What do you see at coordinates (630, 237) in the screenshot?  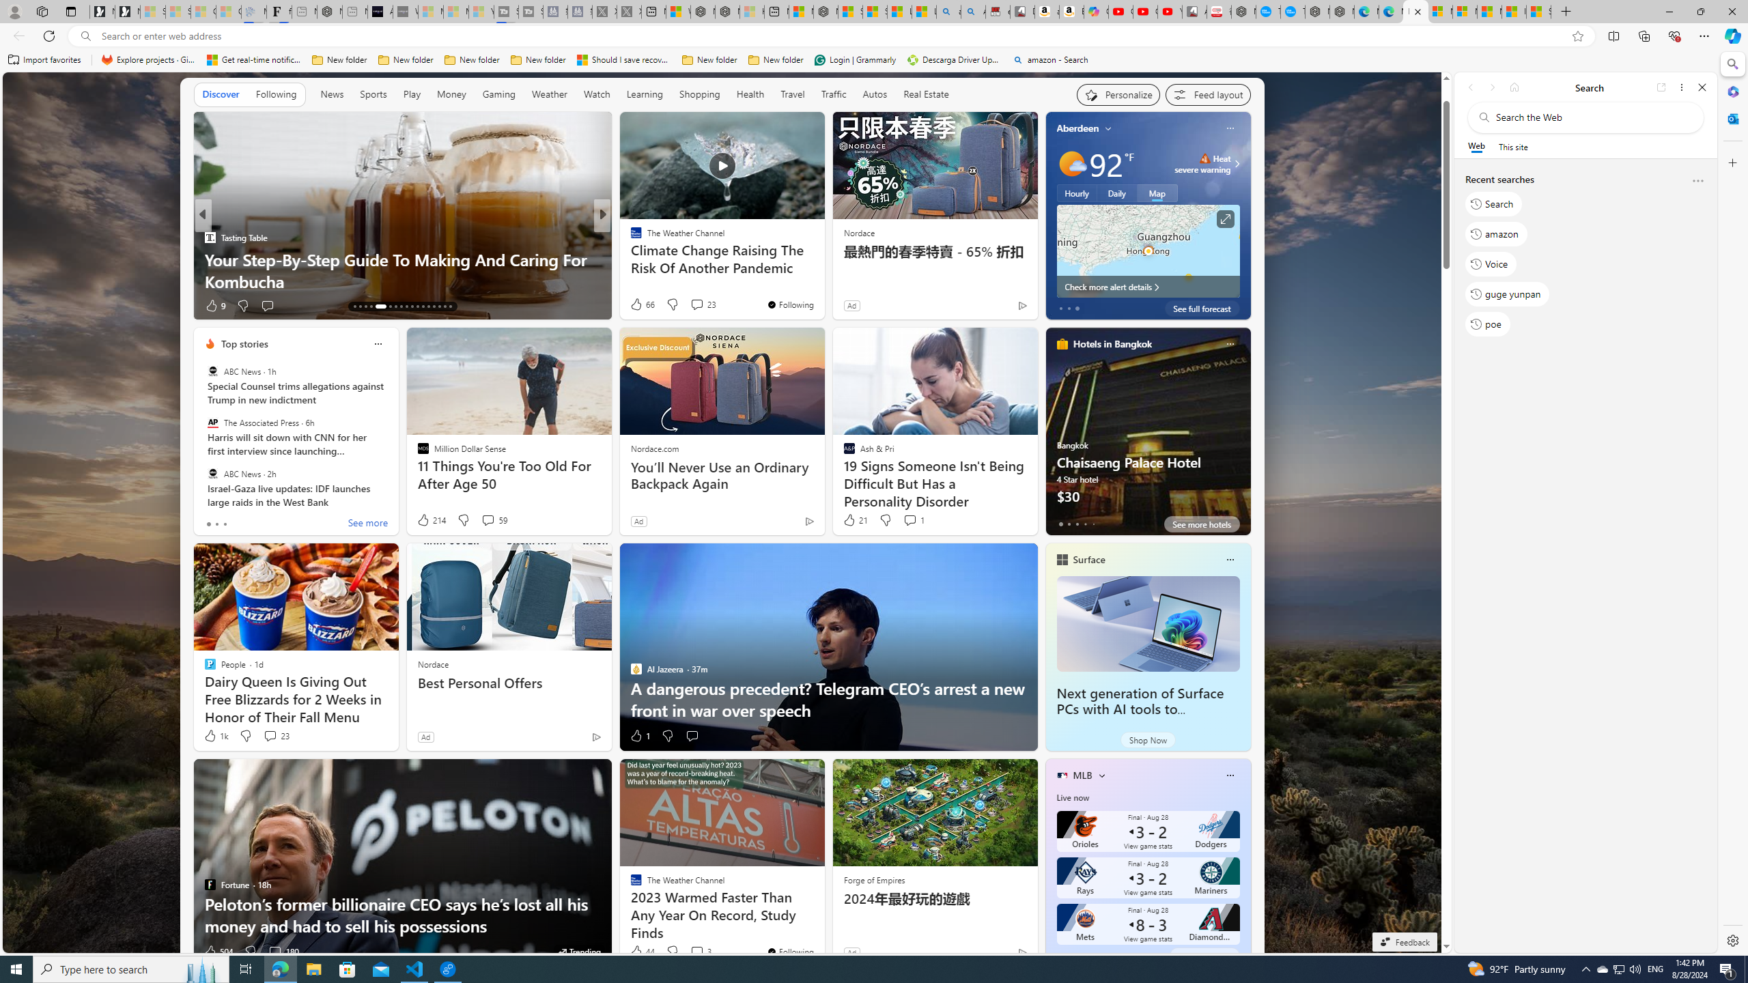 I see `Chip Chick` at bounding box center [630, 237].